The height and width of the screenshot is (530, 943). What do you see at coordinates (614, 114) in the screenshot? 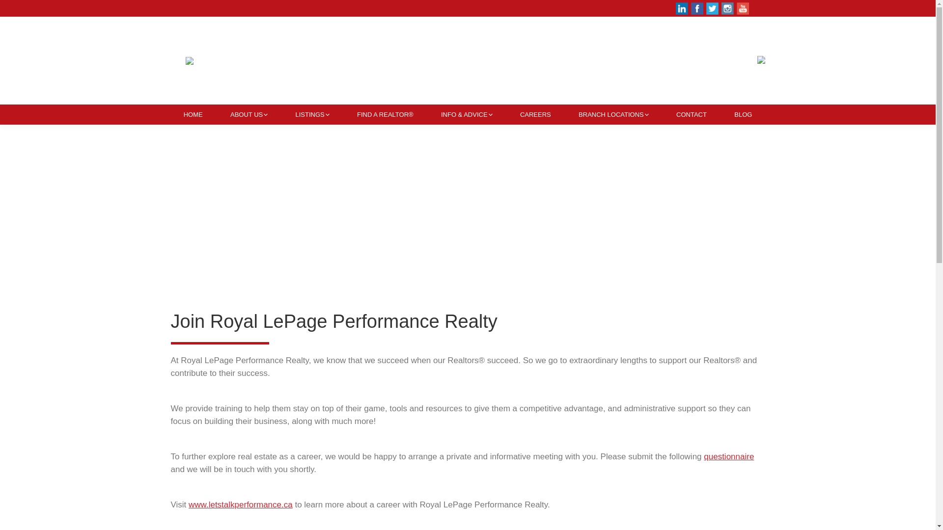
I see `BRANCH LOCATIONS` at bounding box center [614, 114].